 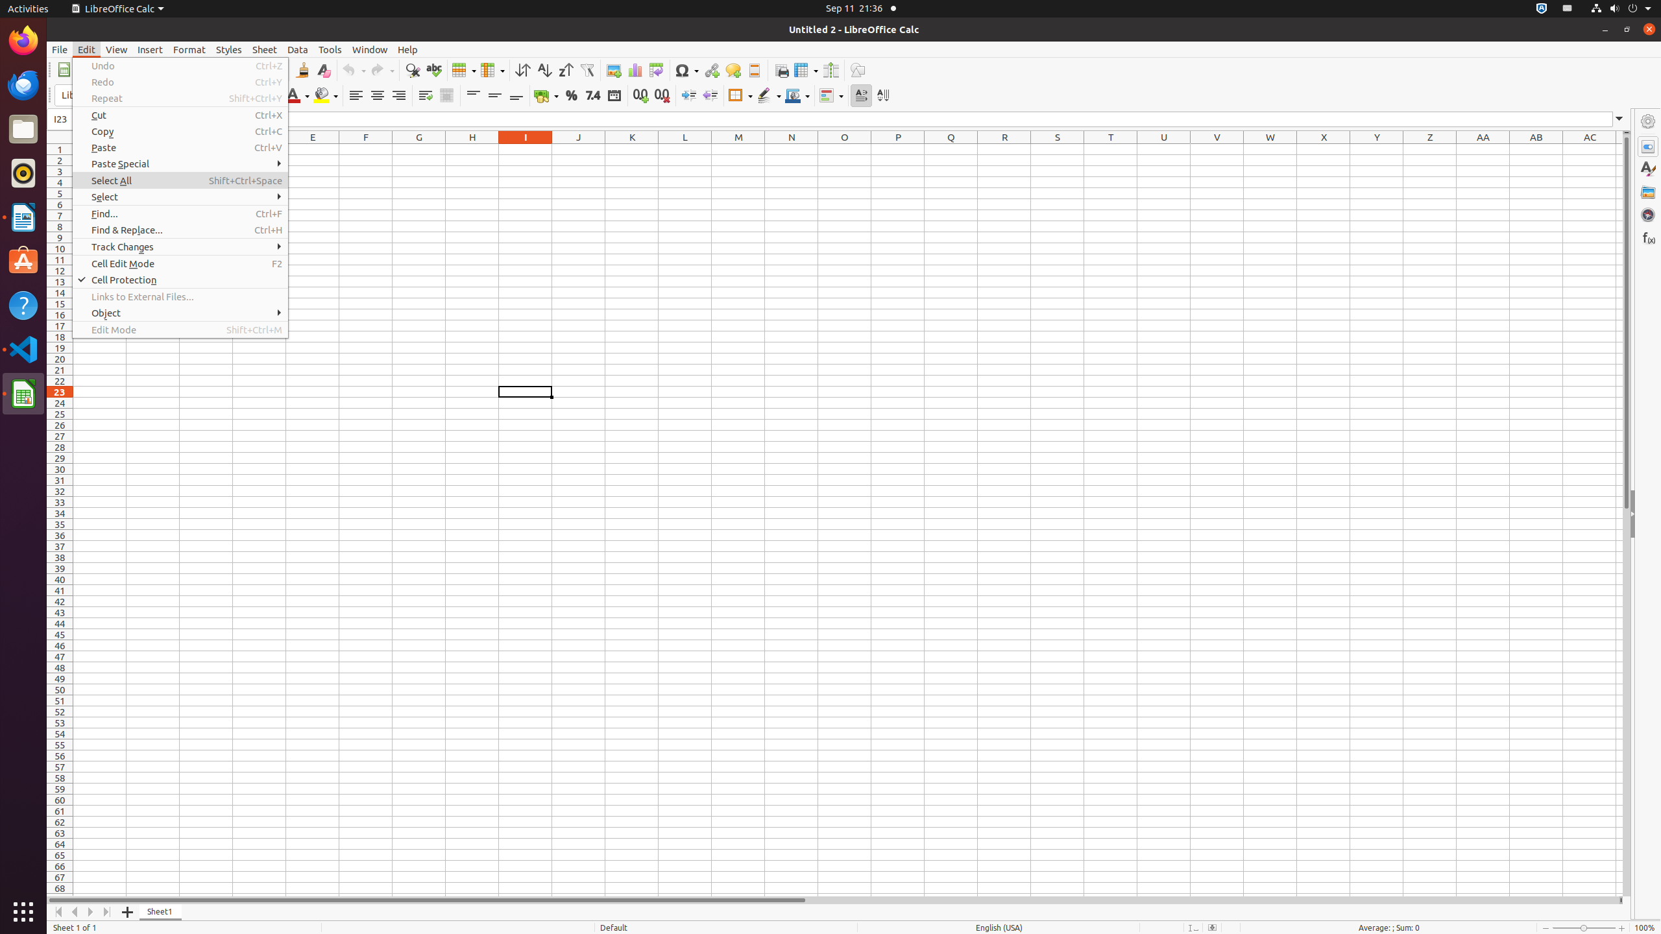 What do you see at coordinates (740, 96) in the screenshot?
I see `Borders (Shift to overwrite)` at bounding box center [740, 96].